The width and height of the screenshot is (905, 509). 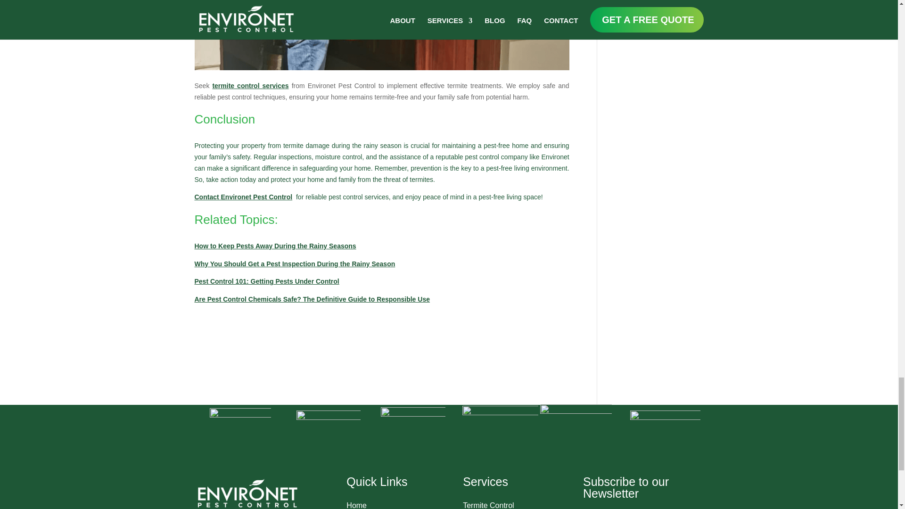 What do you see at coordinates (275, 246) in the screenshot?
I see `How to Keep Pests Away During the Rainy Seasons` at bounding box center [275, 246].